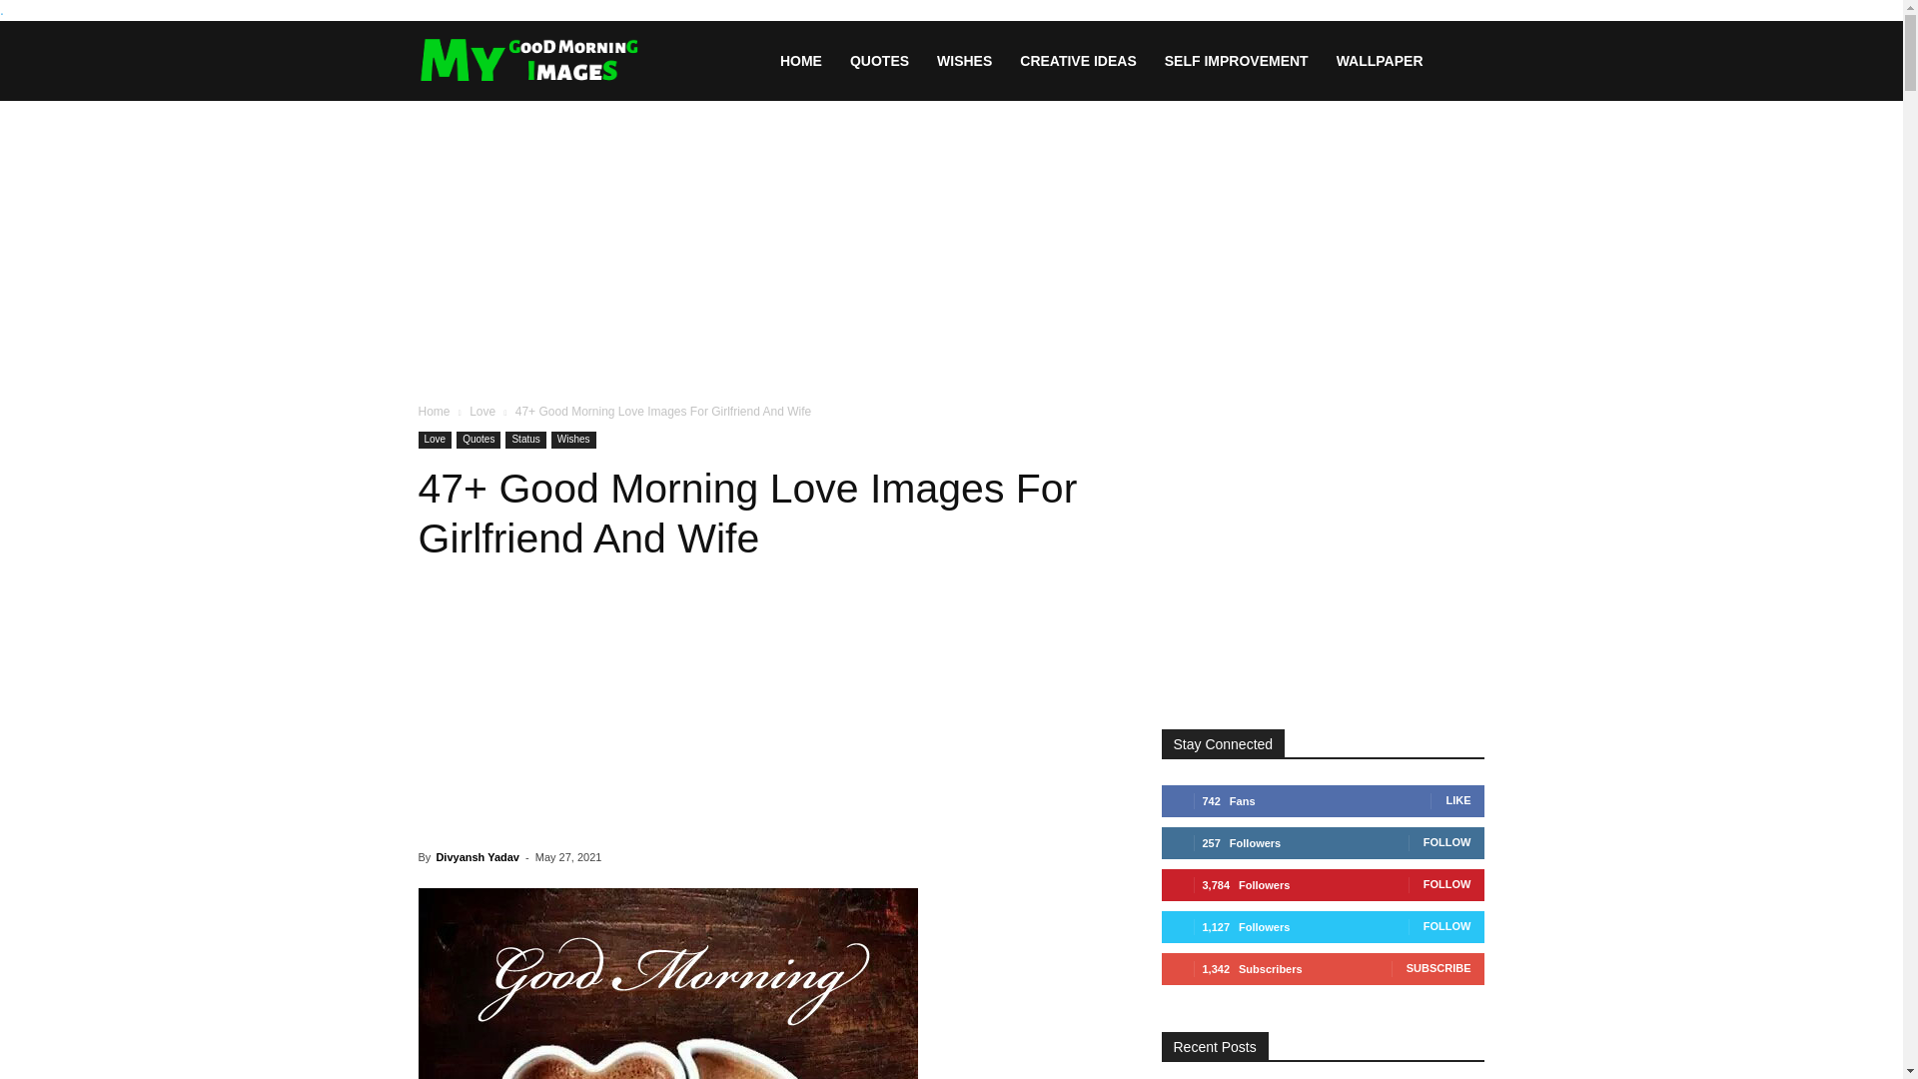 The height and width of the screenshot is (1079, 1918). I want to click on Home, so click(434, 412).